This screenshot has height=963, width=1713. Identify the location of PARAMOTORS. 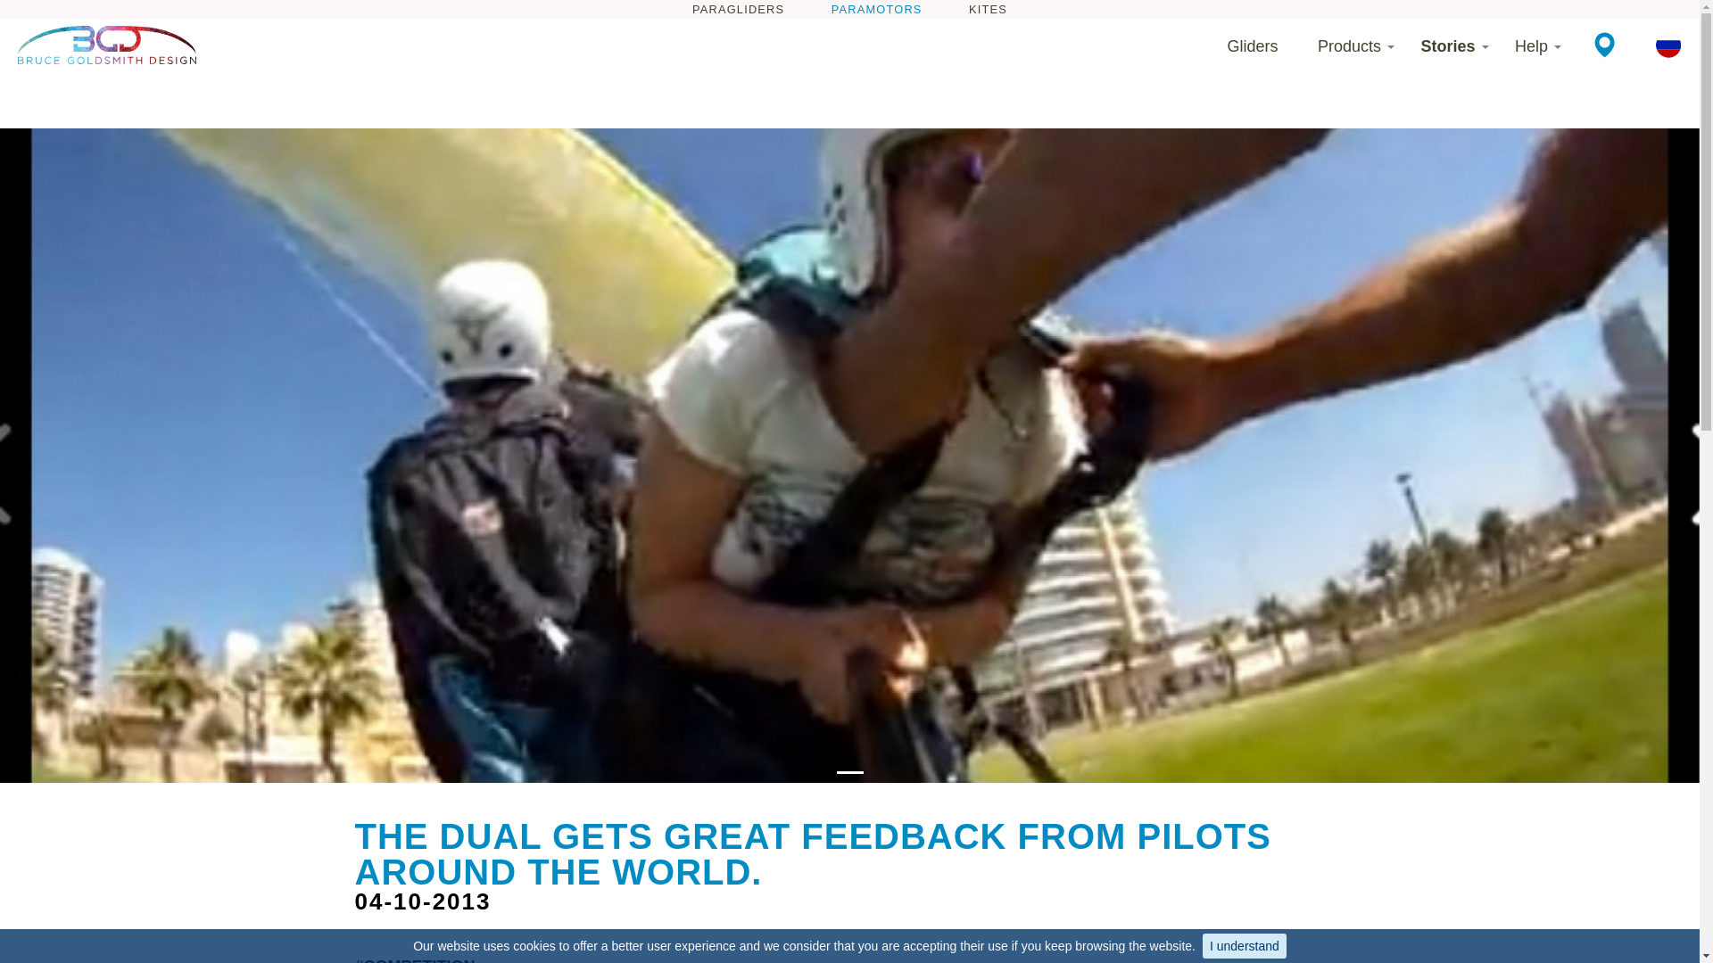
(876, 9).